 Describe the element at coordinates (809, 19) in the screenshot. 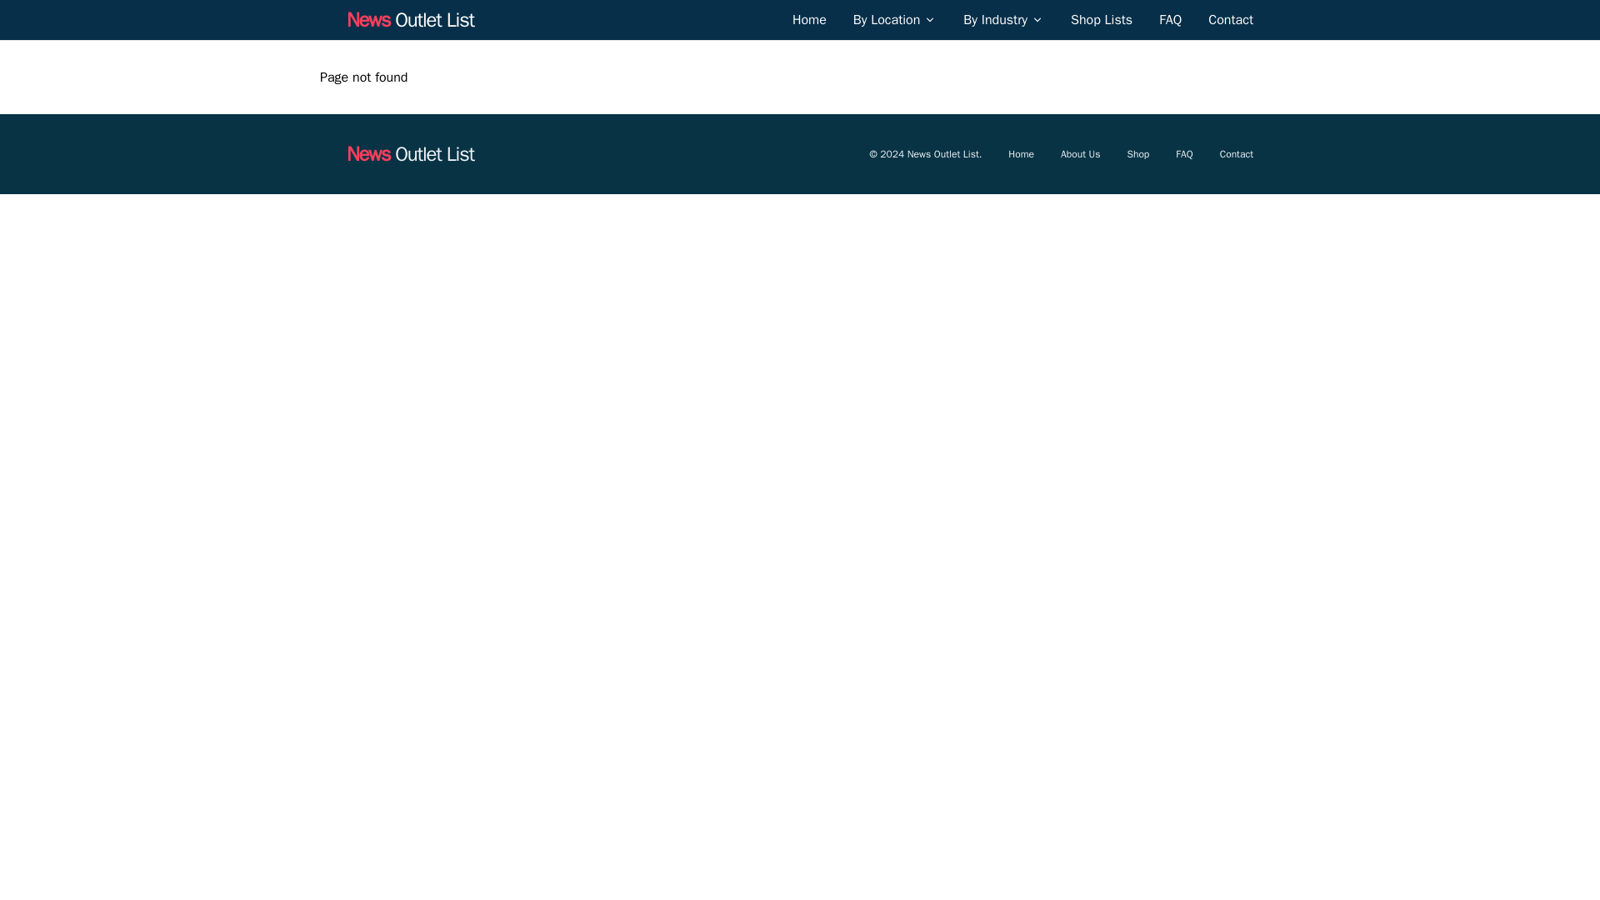

I see `Home` at that location.